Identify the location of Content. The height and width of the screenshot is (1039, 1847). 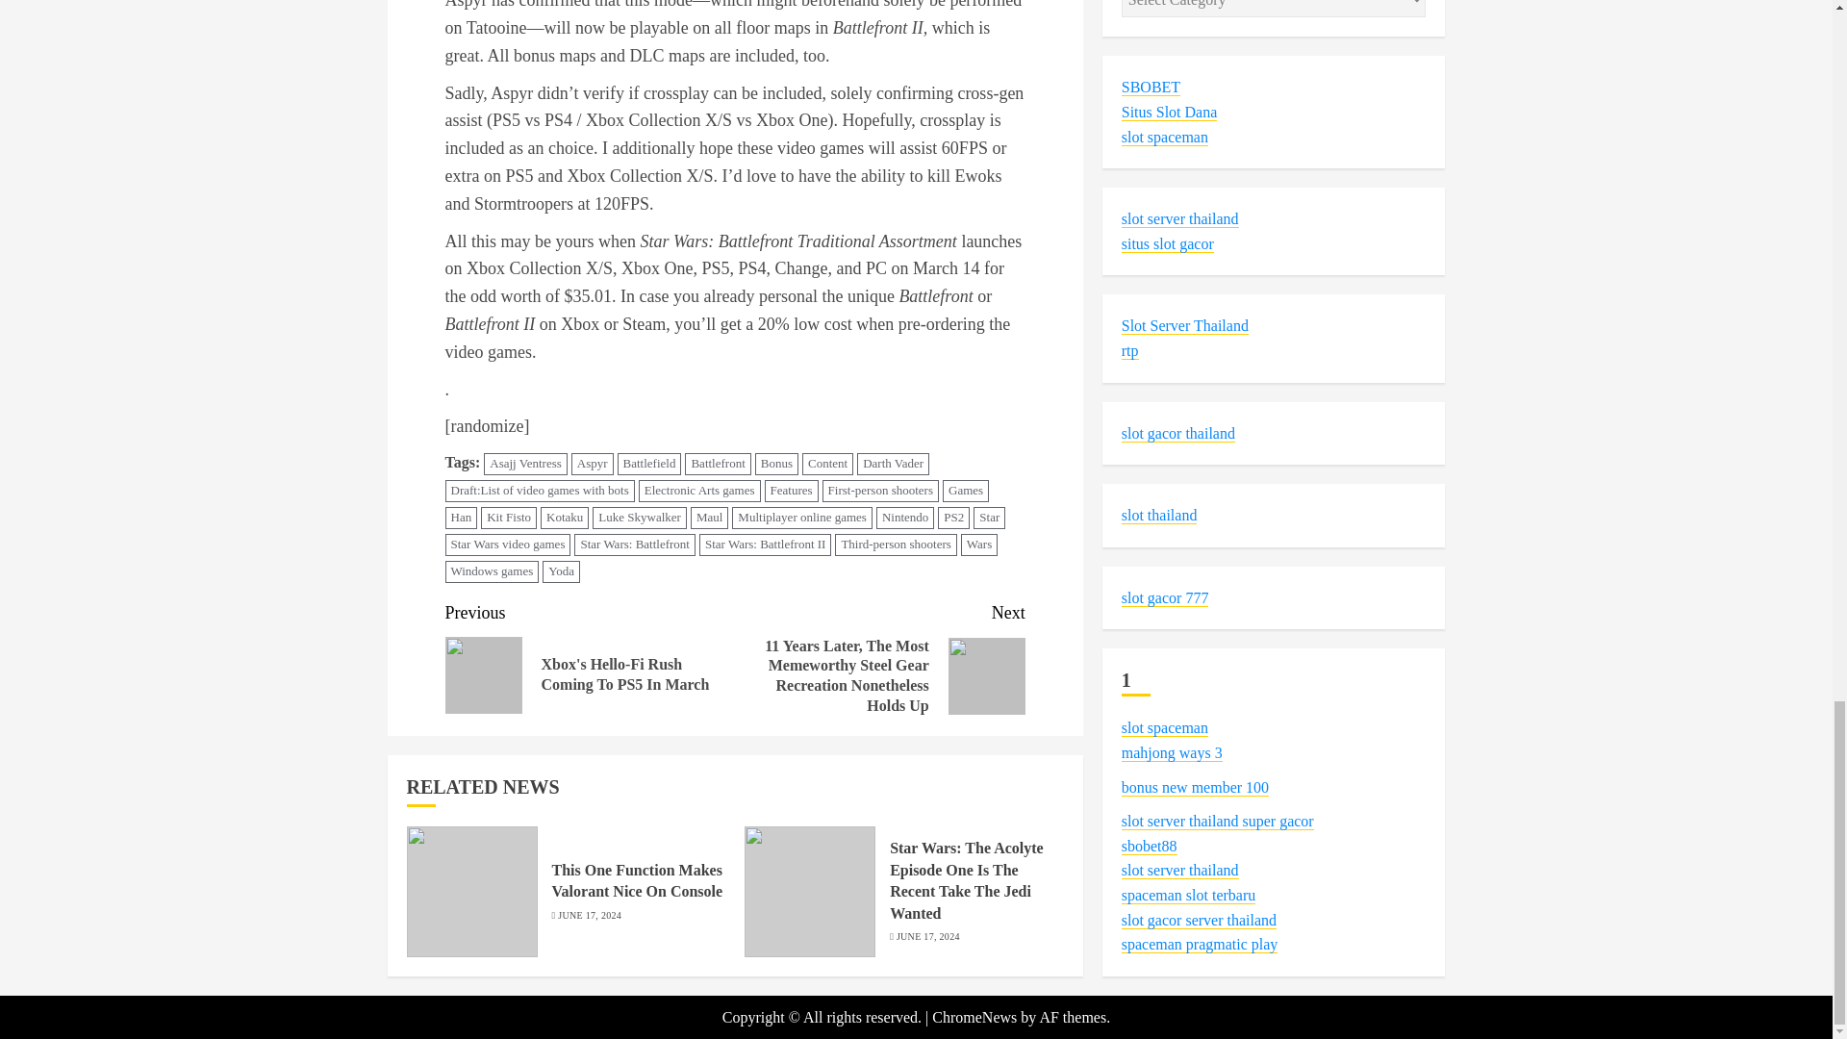
(827, 464).